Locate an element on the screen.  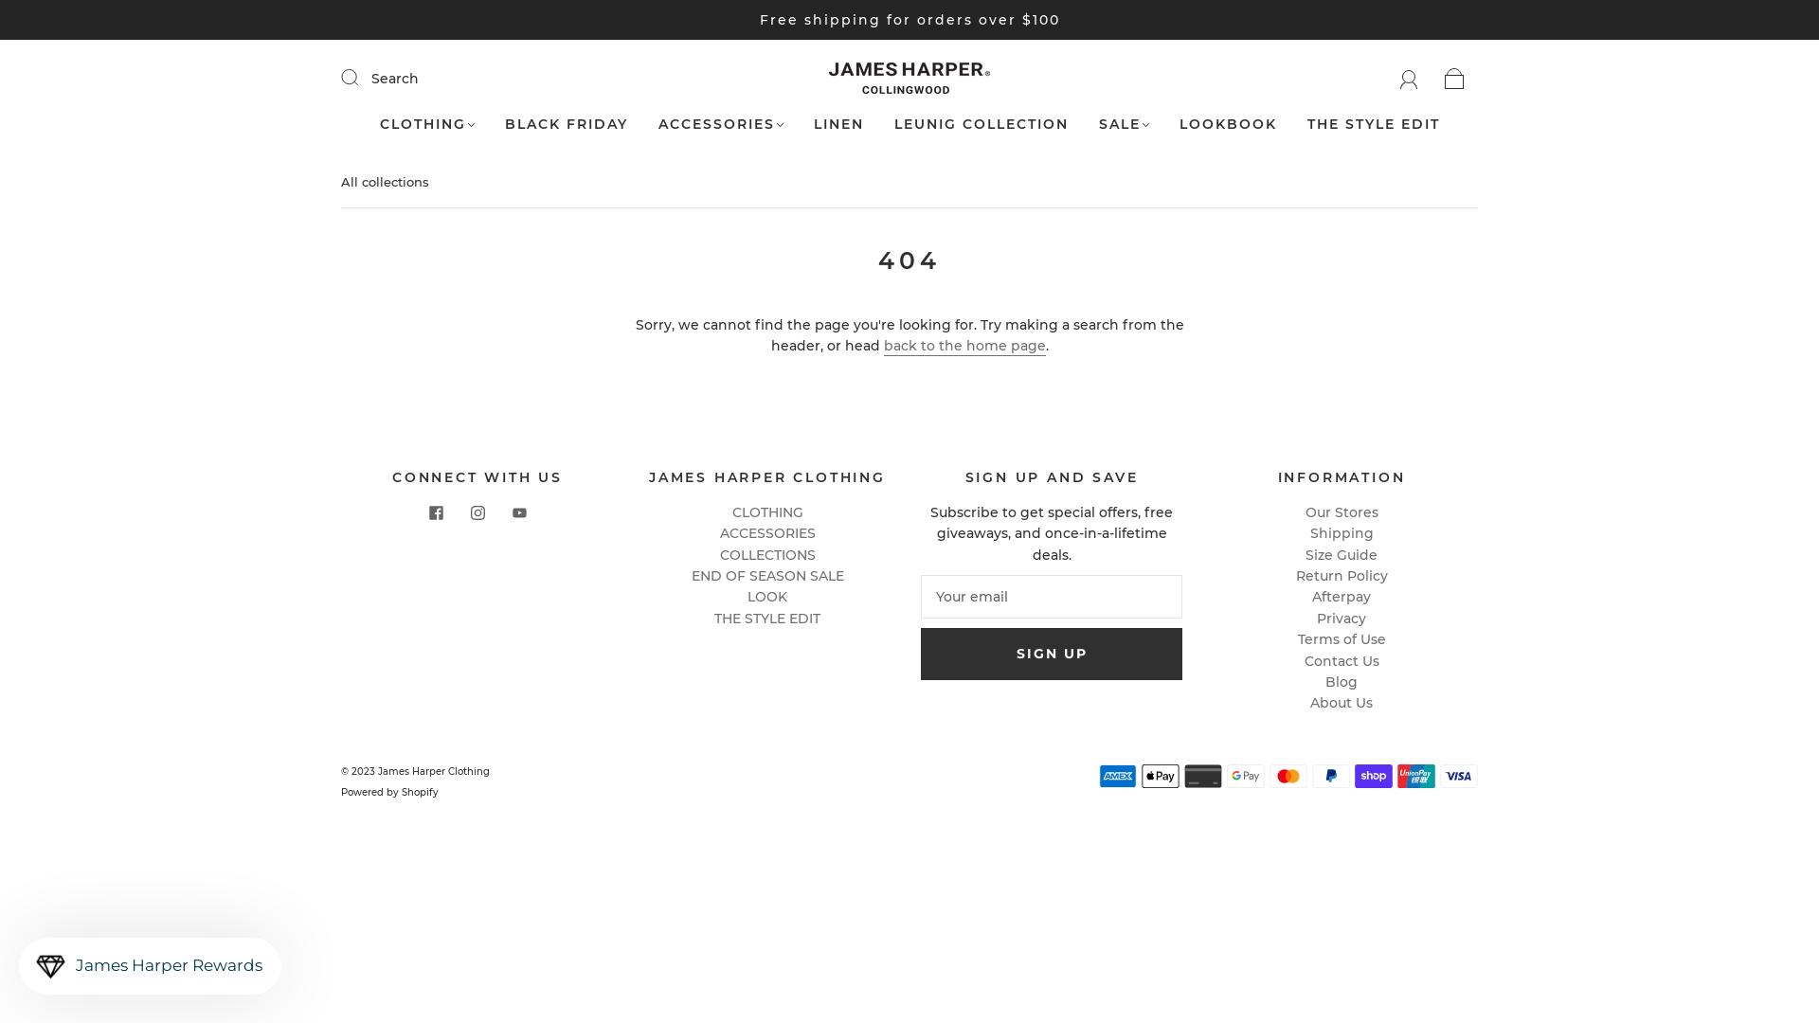
ACCESSORIES is located at coordinates (767, 533).